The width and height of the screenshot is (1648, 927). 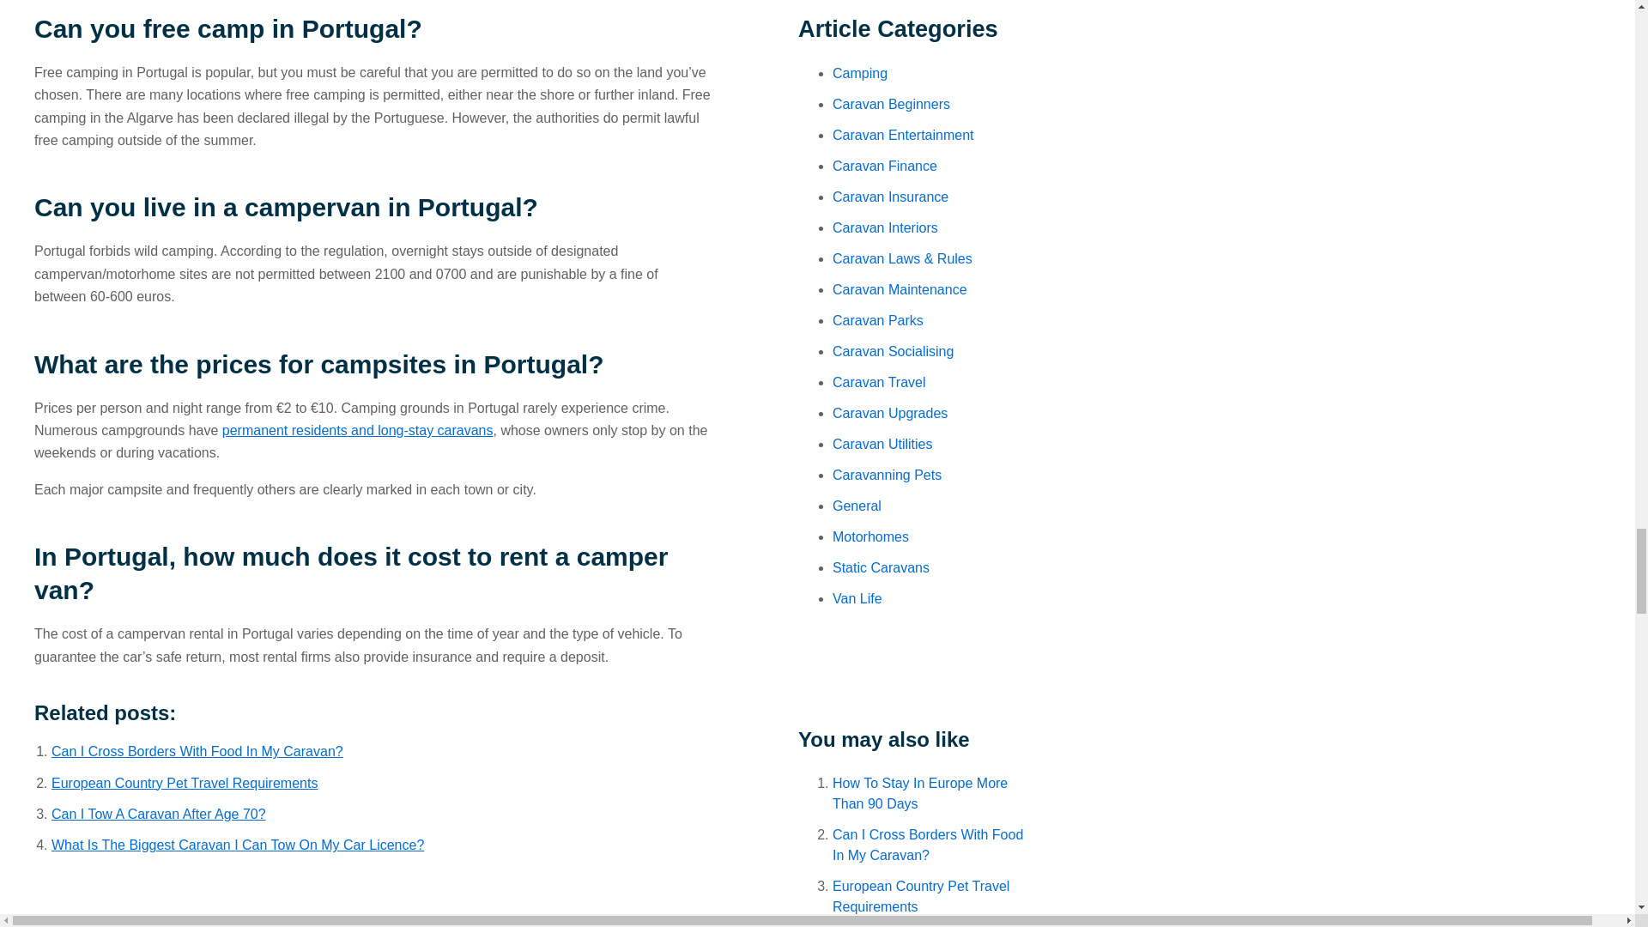 What do you see at coordinates (158, 814) in the screenshot?
I see `Can I Tow A Caravan After Age 70?` at bounding box center [158, 814].